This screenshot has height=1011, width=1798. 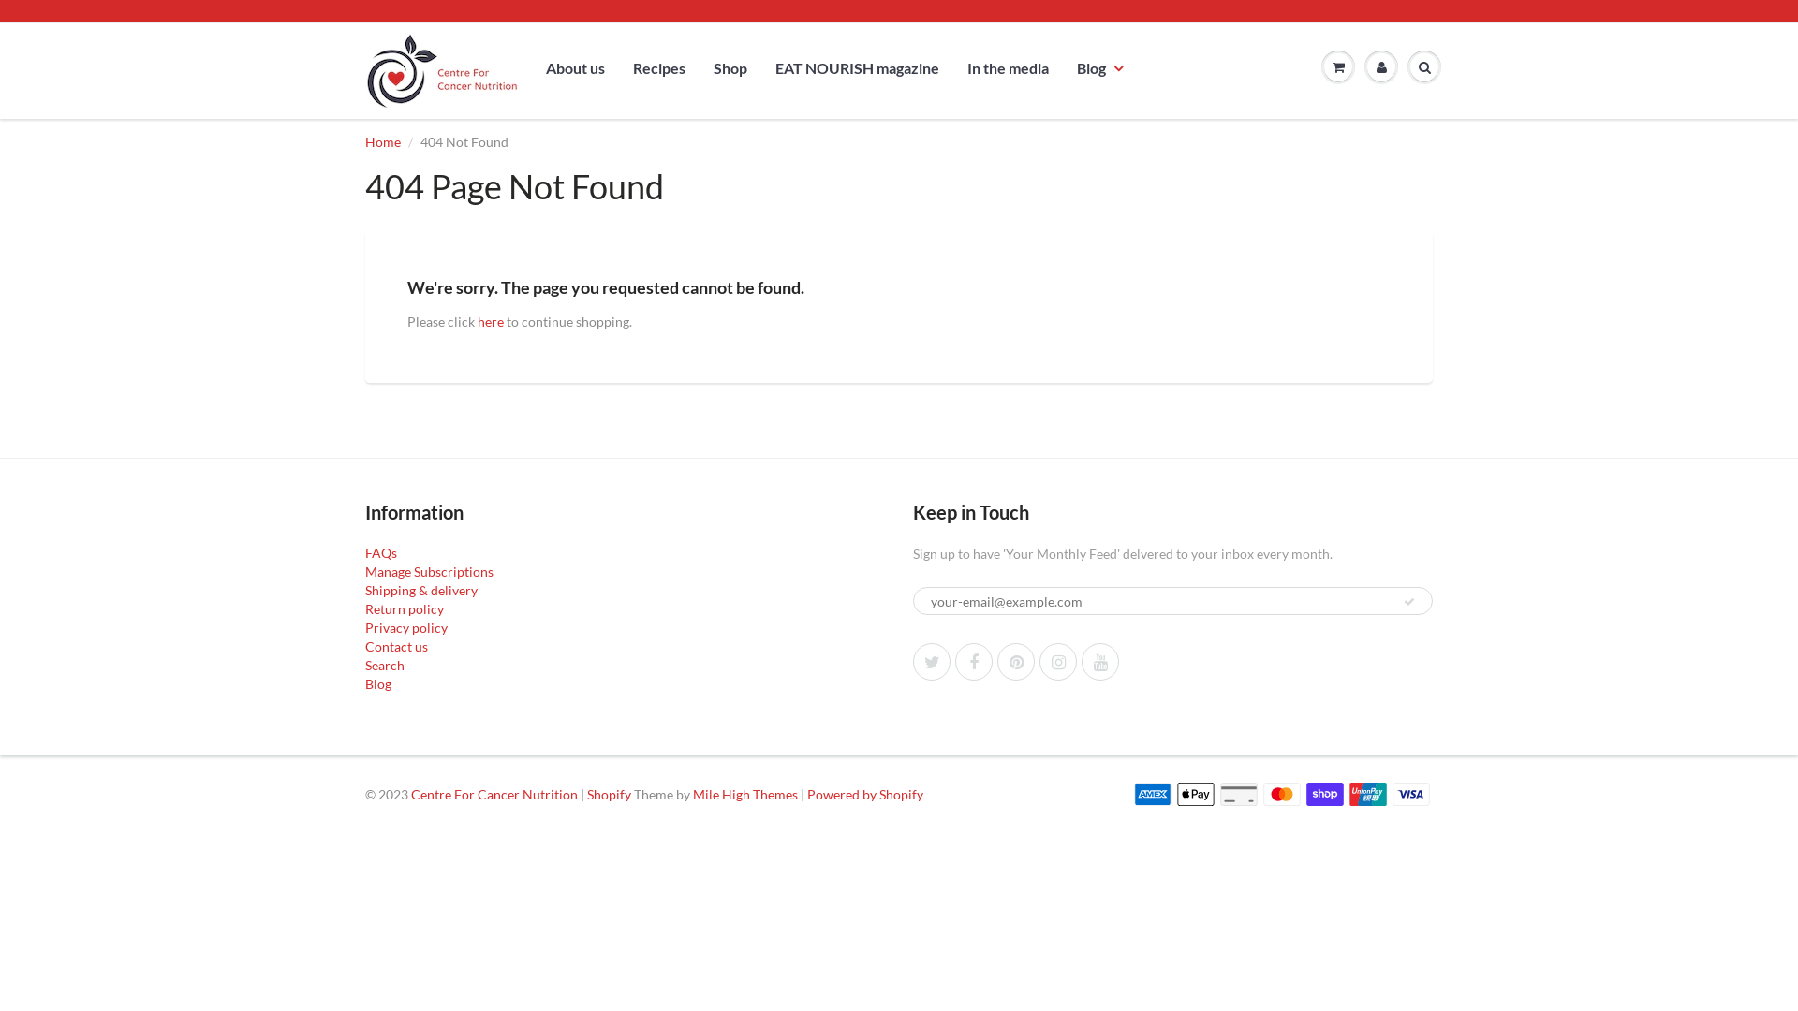 I want to click on Shop, so click(x=730, y=68).